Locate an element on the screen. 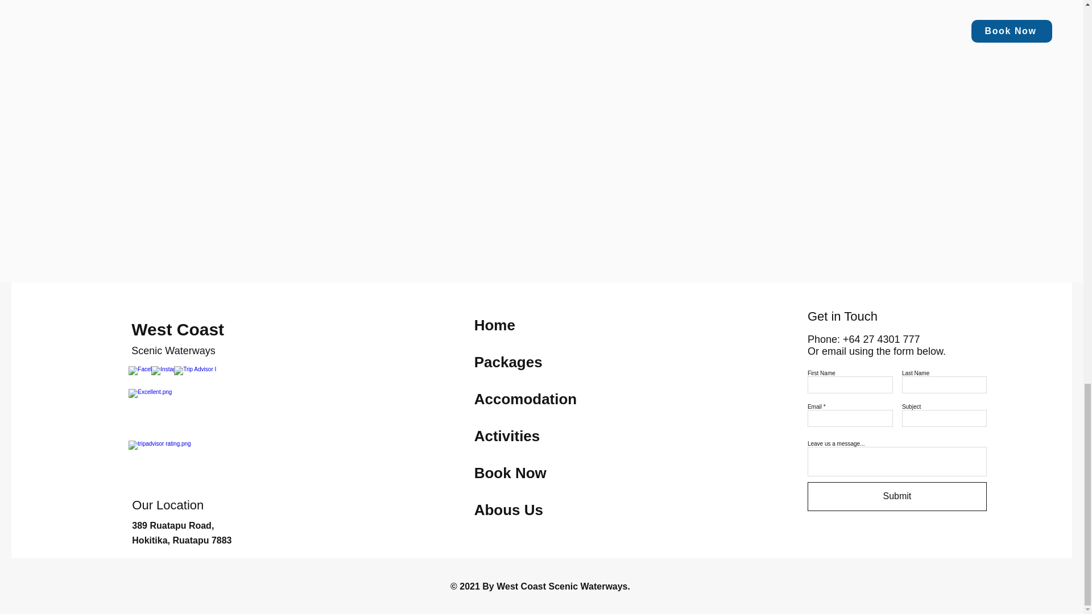 The width and height of the screenshot is (1092, 614). West Coast is located at coordinates (177, 329).